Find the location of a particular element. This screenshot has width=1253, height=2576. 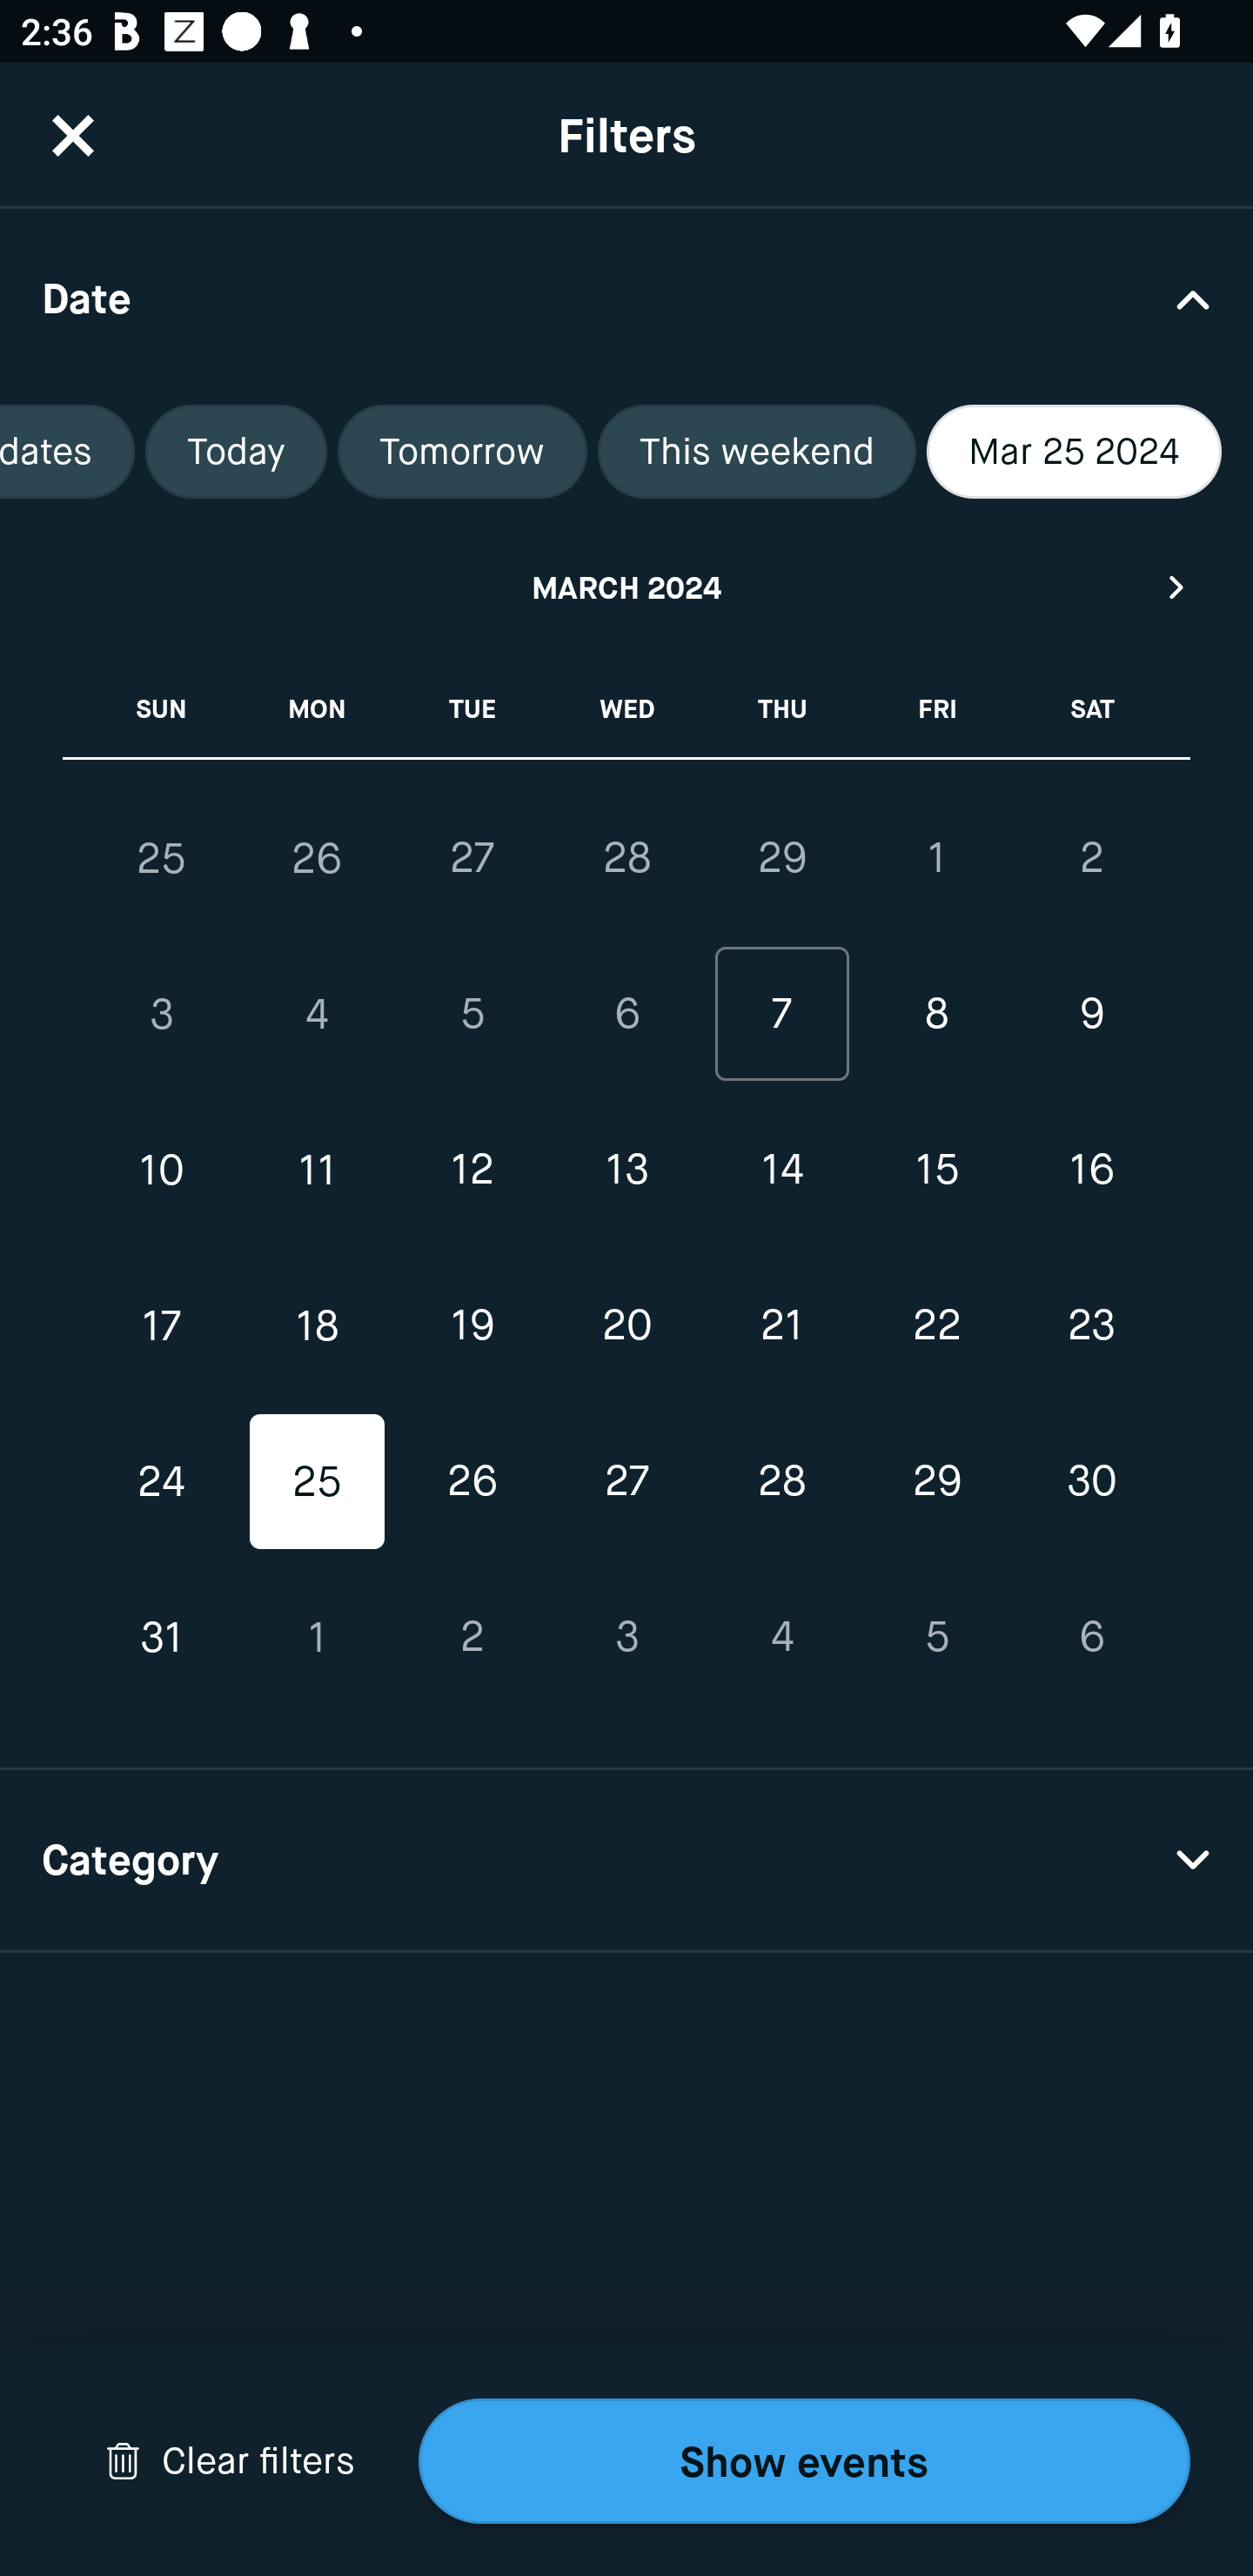

29 is located at coordinates (936, 1481).